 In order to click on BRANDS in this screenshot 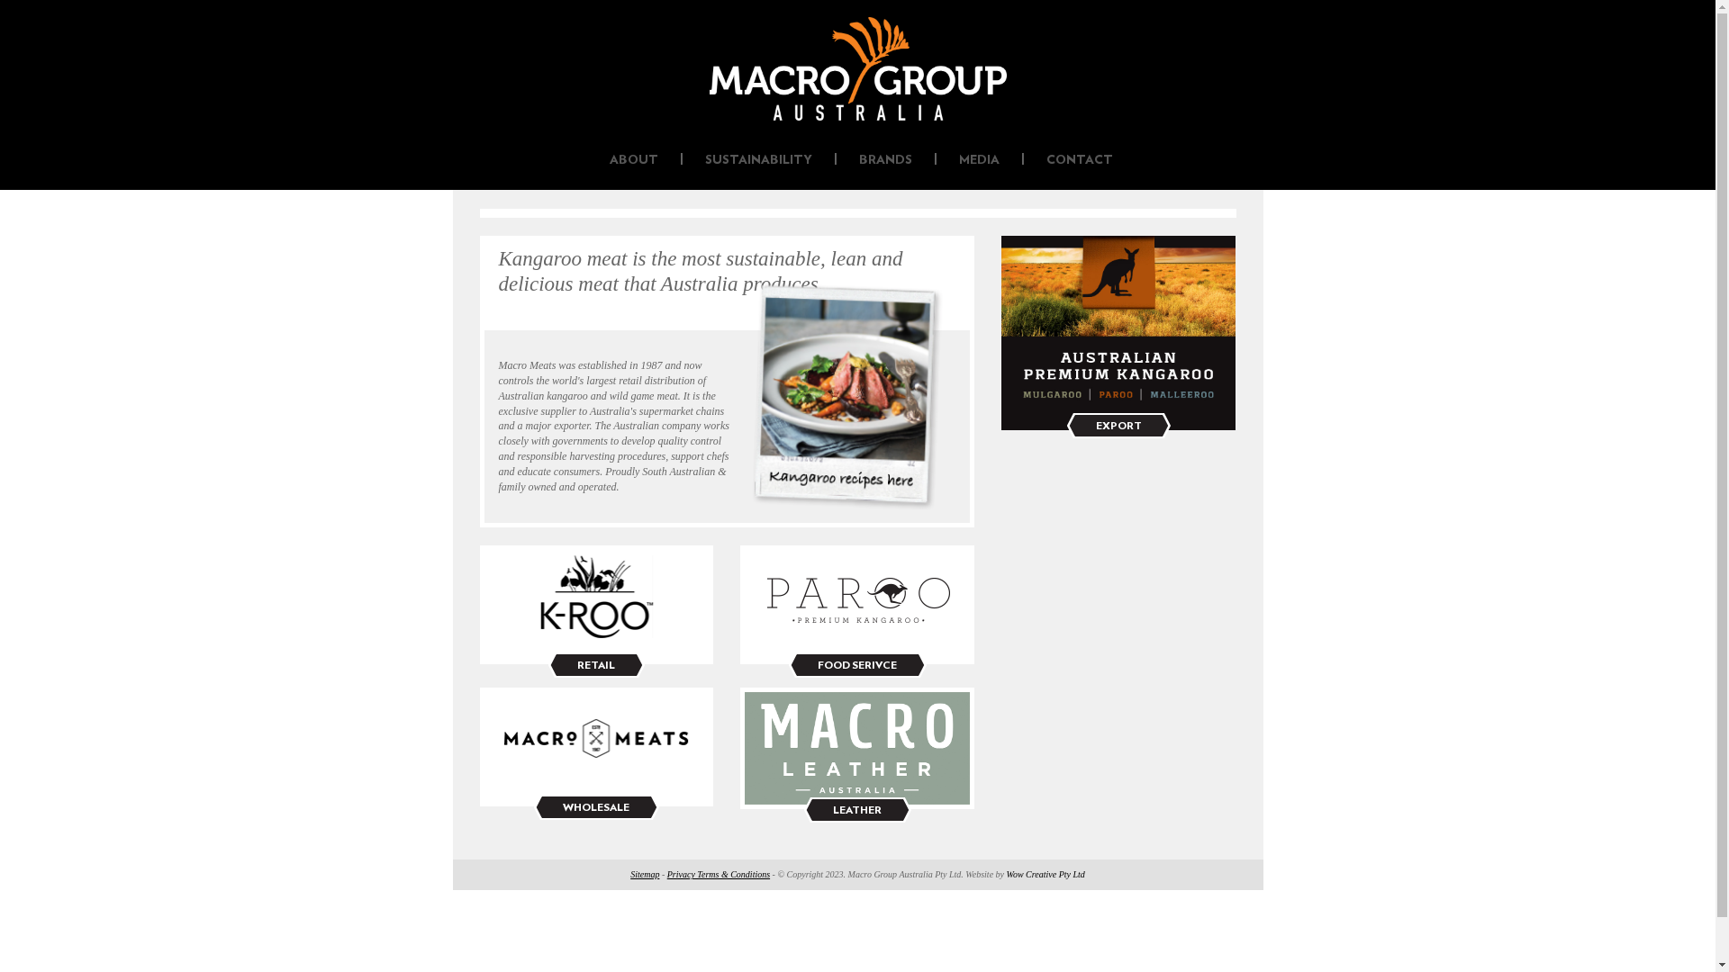, I will do `click(886, 160)`.